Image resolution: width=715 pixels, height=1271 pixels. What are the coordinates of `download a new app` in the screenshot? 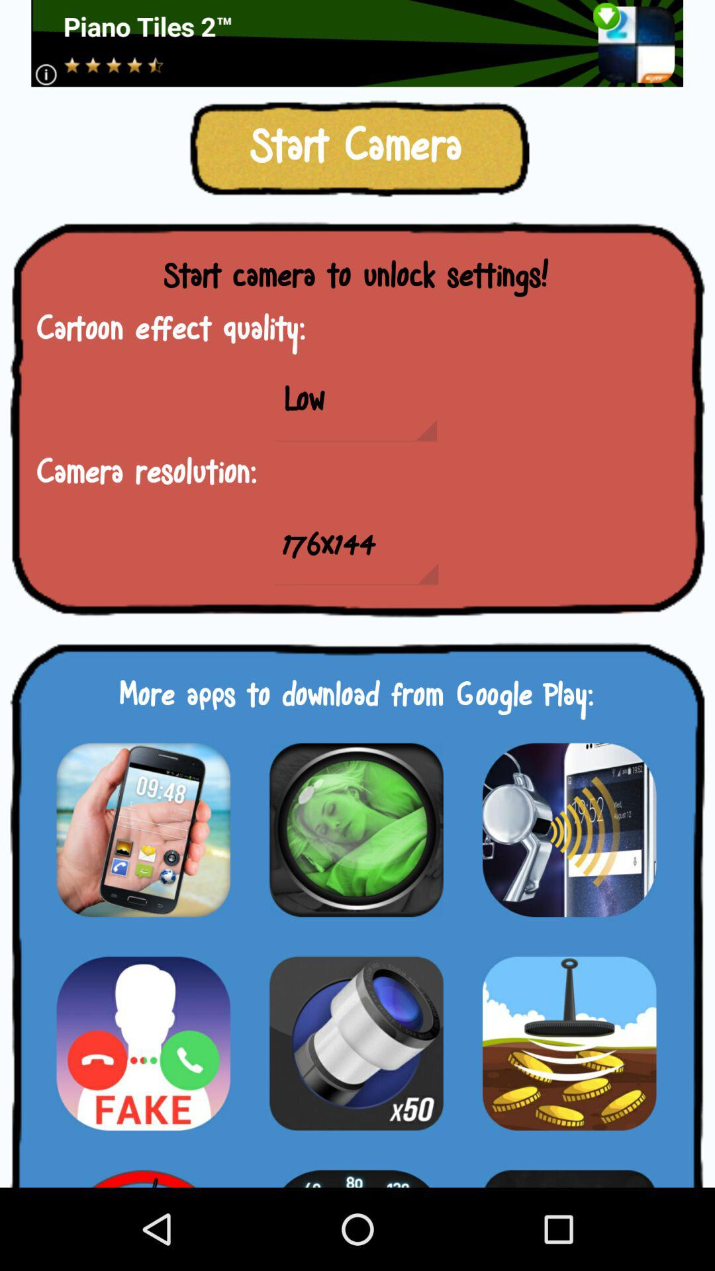 It's located at (143, 1043).